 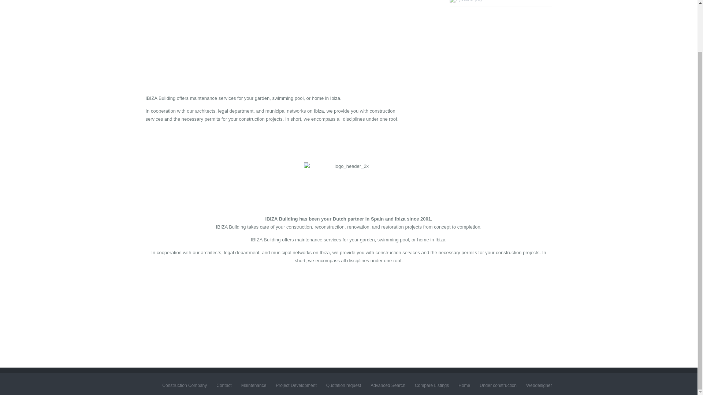 What do you see at coordinates (388, 385) in the screenshot?
I see `Advanced Search` at bounding box center [388, 385].